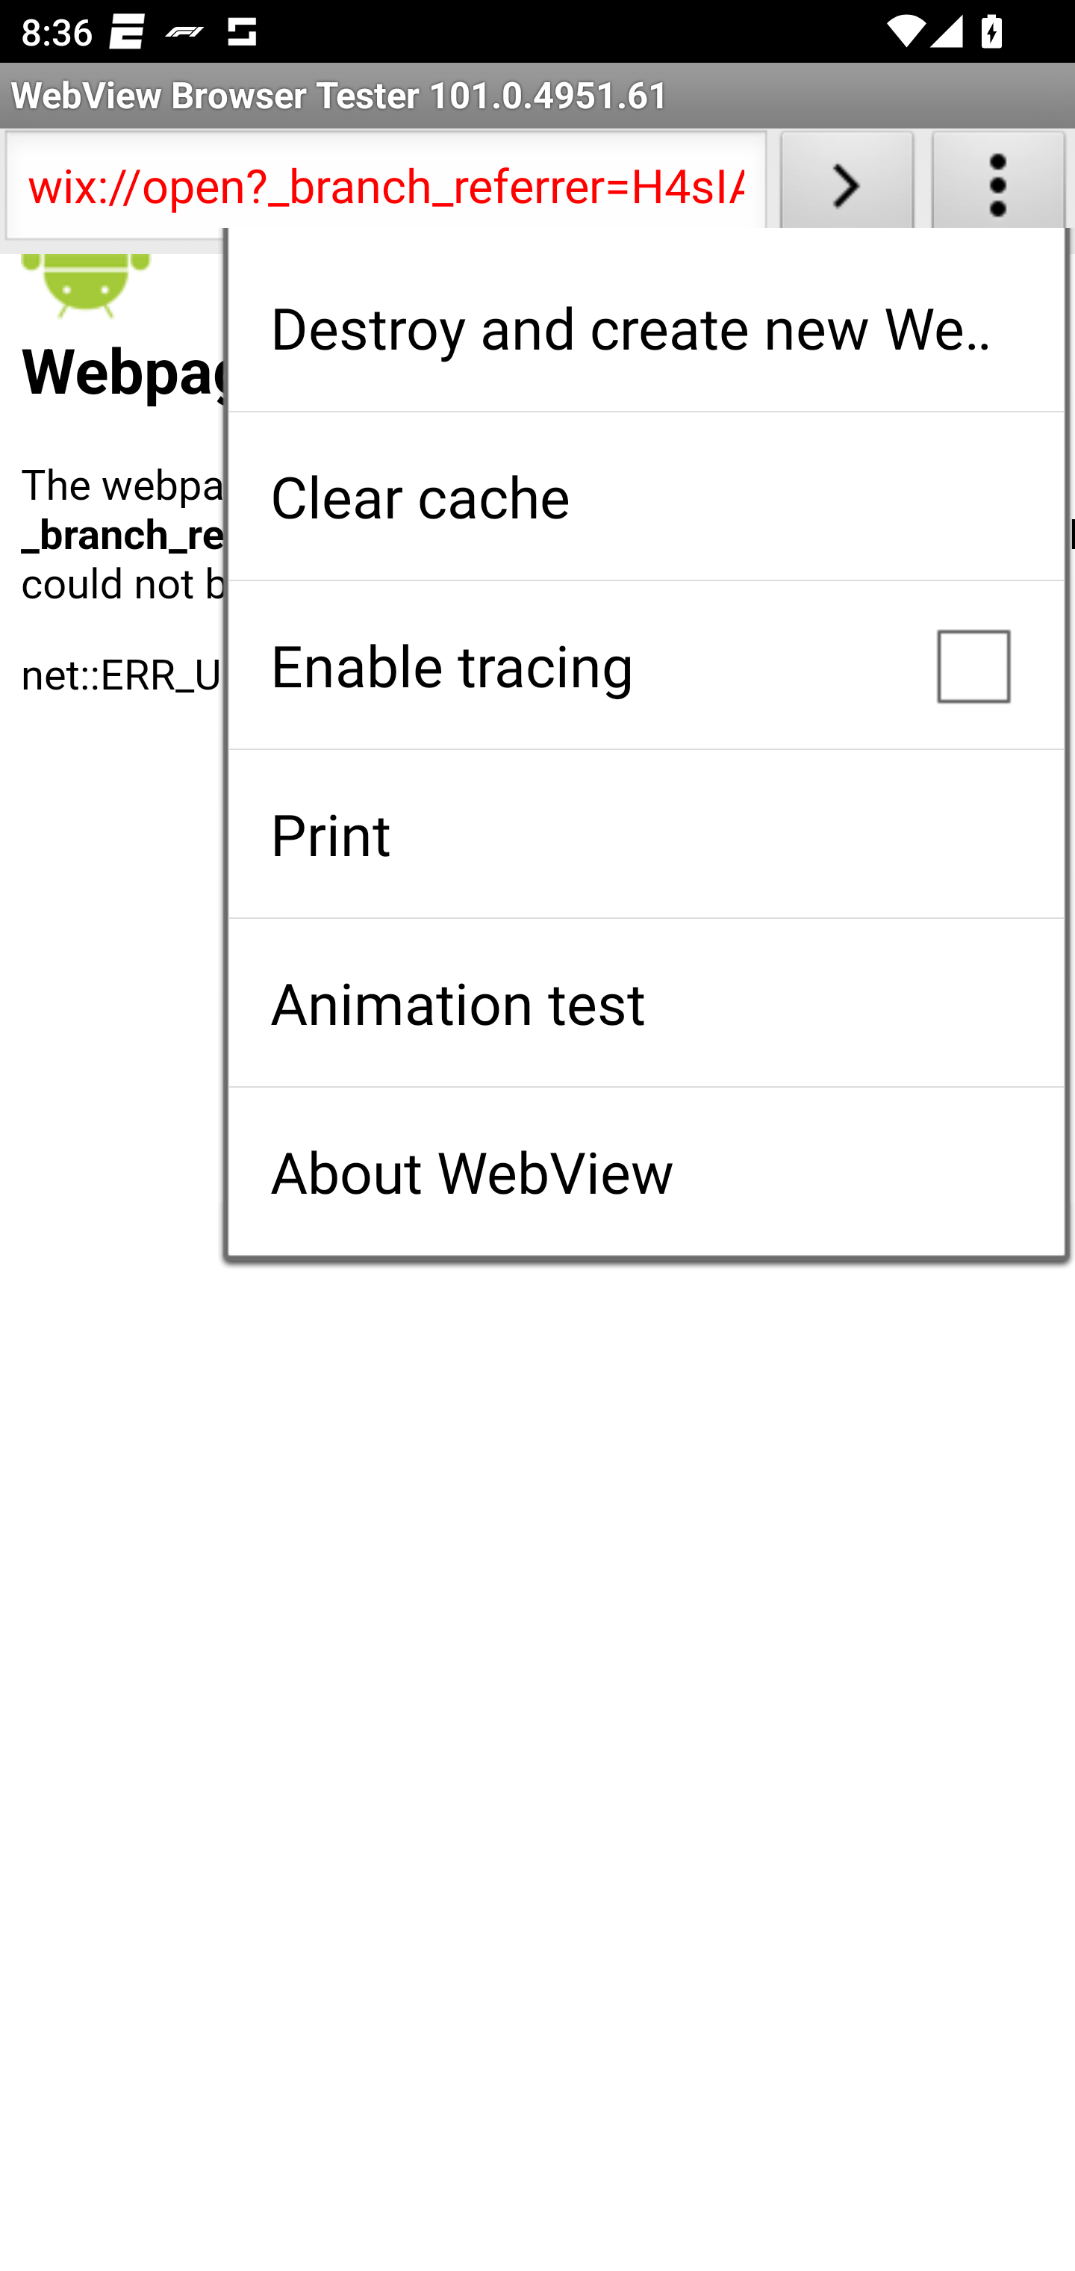 The height and width of the screenshot is (2271, 1075). What do you see at coordinates (646, 665) in the screenshot?
I see `Enable tracing` at bounding box center [646, 665].